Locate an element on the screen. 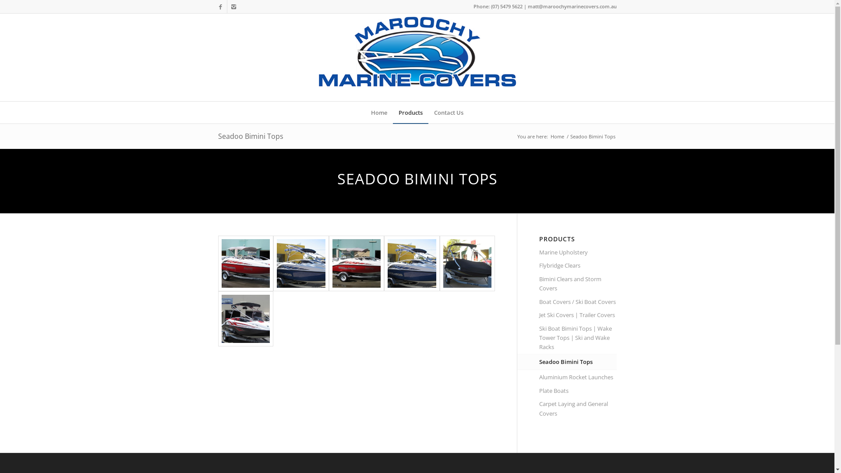 The width and height of the screenshot is (841, 473). Flybridge Clears is located at coordinates (578, 266).